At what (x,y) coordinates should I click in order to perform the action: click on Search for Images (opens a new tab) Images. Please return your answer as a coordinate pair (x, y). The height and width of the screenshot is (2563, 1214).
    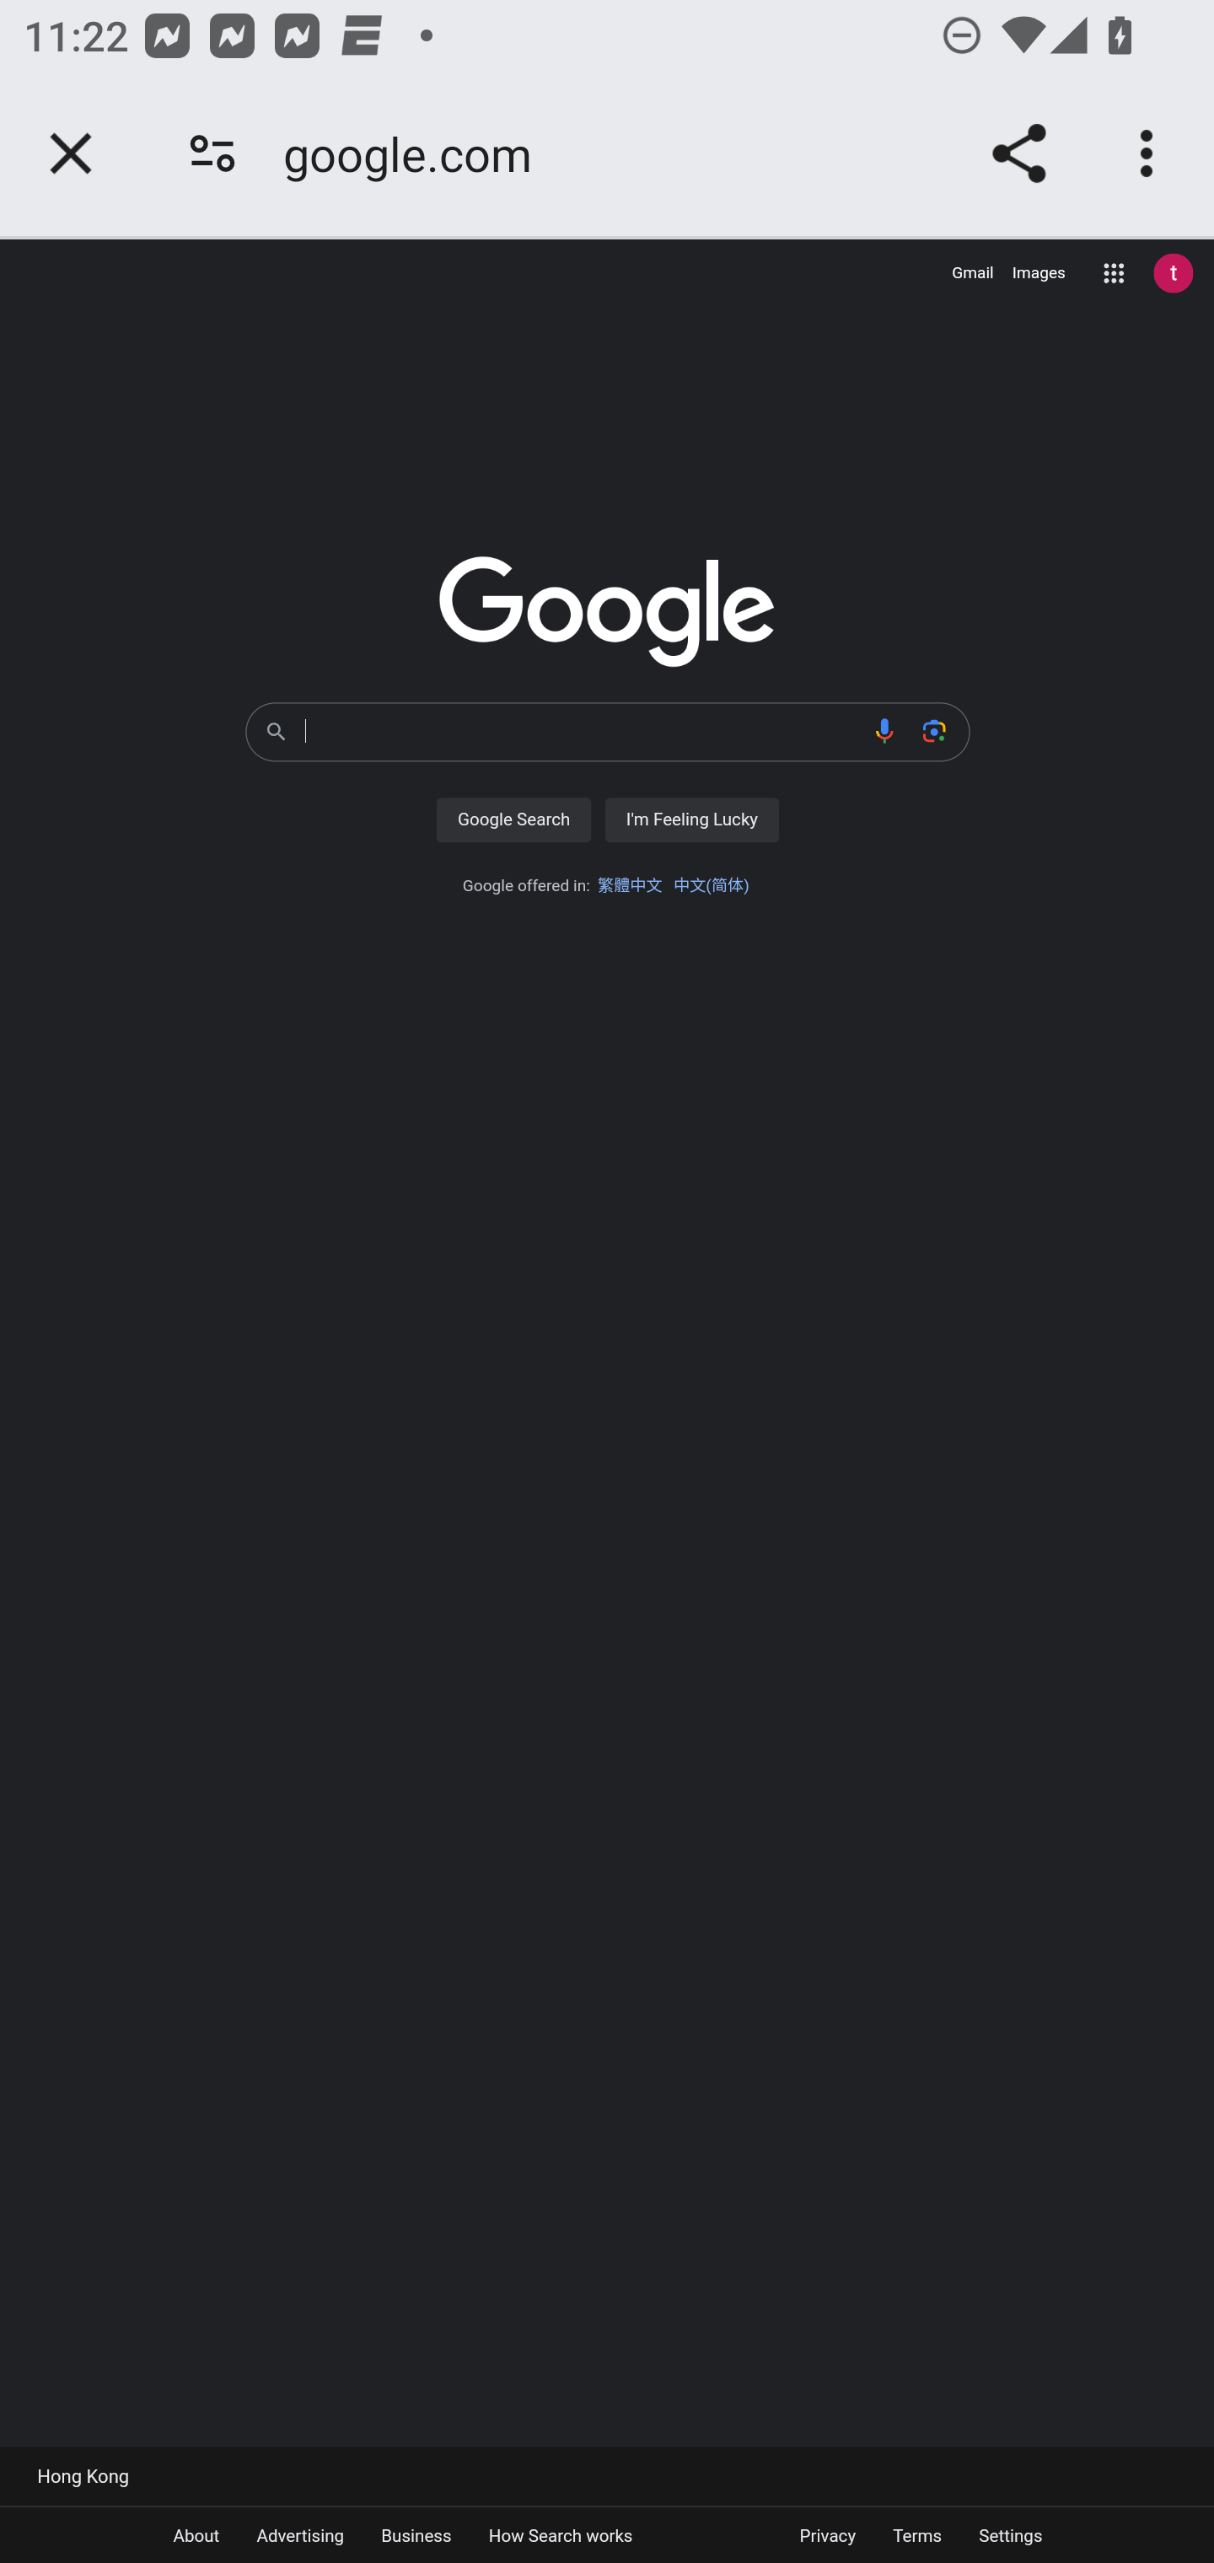
    Looking at the image, I should click on (1039, 273).